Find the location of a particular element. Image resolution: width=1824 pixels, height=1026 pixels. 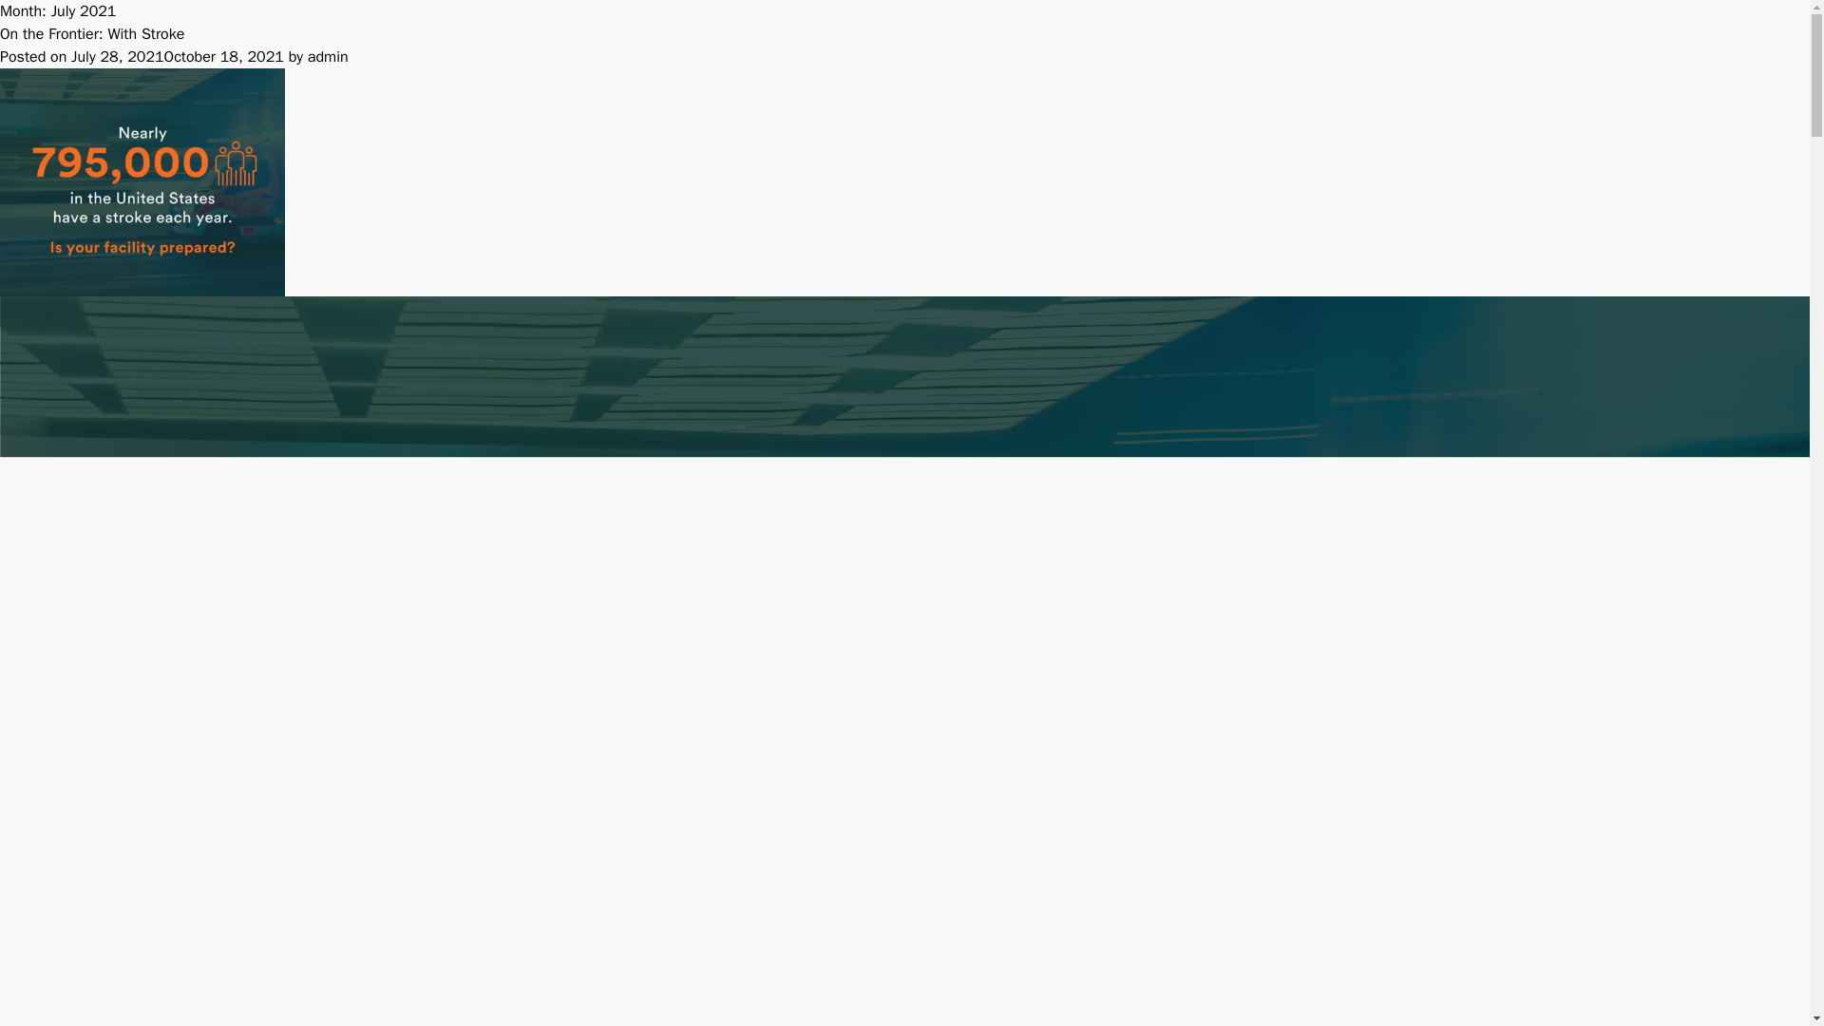

On the Frontier: With Stroke is located at coordinates (91, 34).